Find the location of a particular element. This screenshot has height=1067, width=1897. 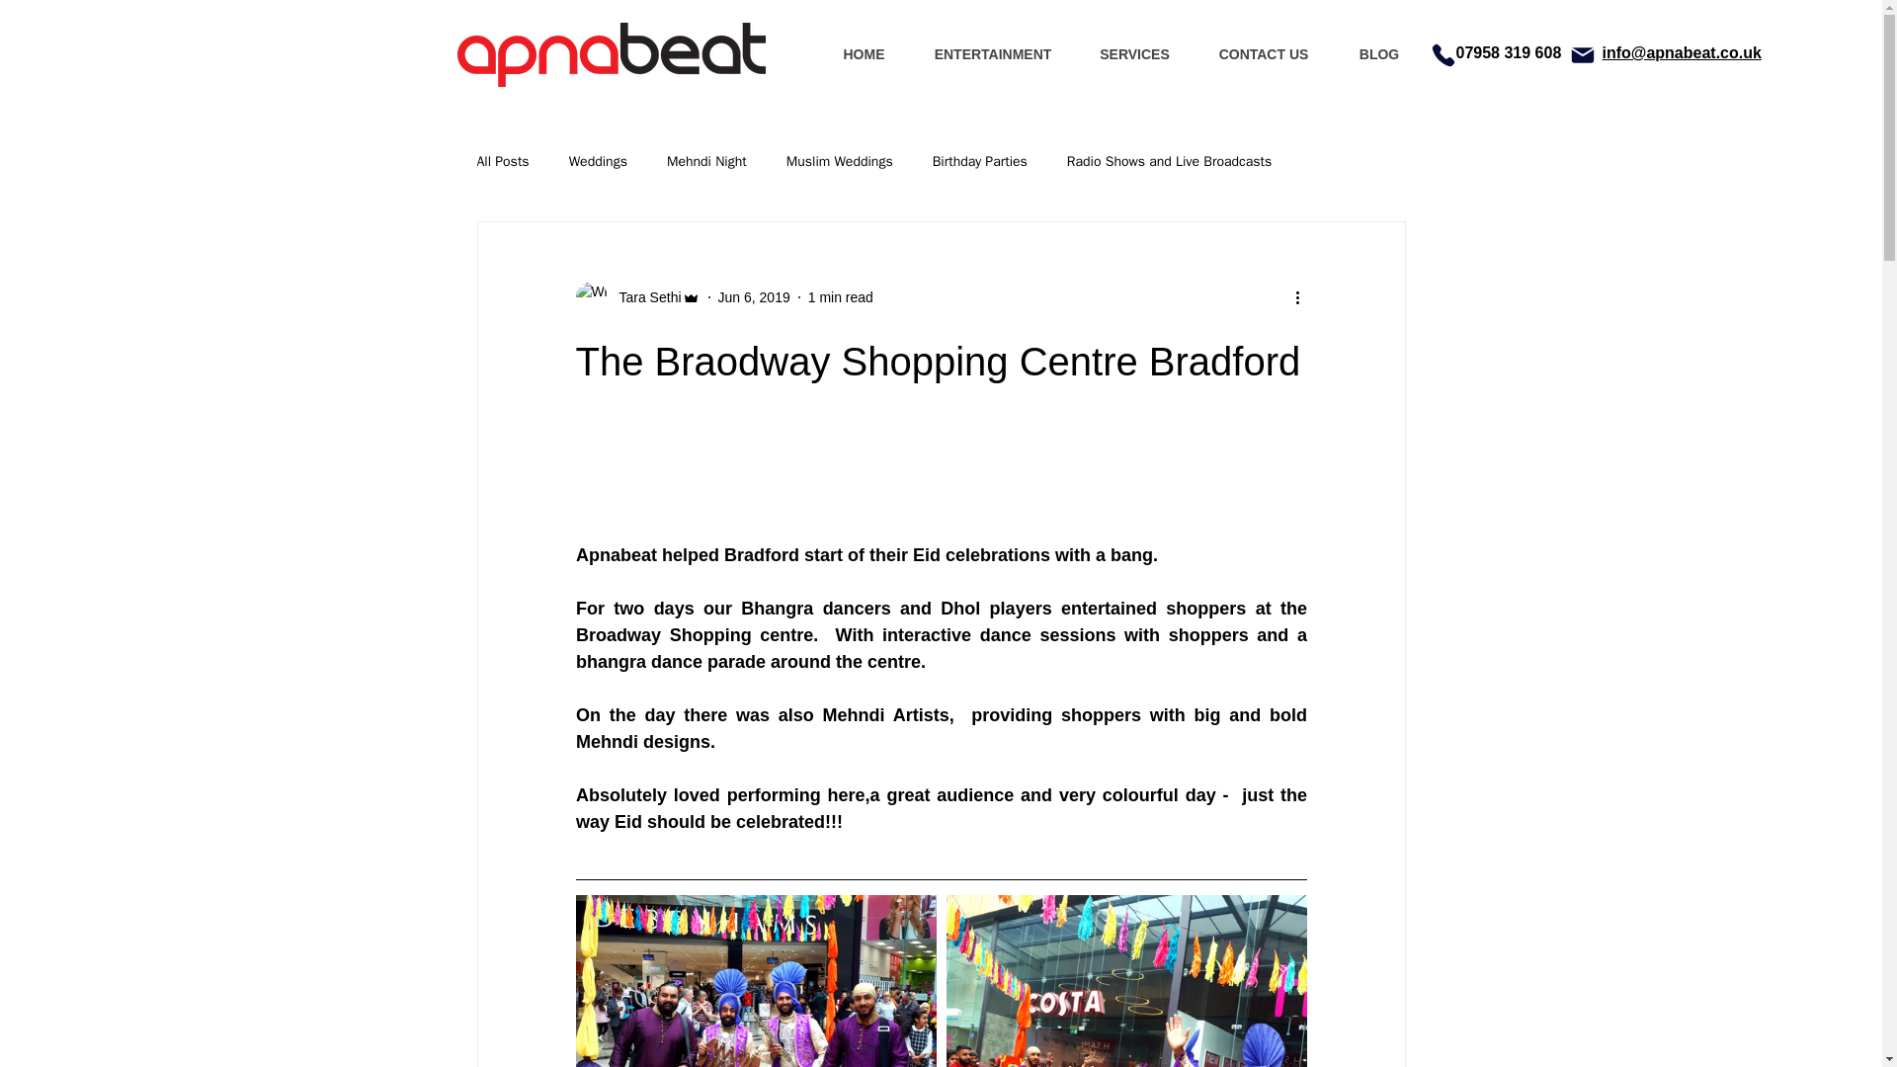

Tara Sethi is located at coordinates (644, 297).